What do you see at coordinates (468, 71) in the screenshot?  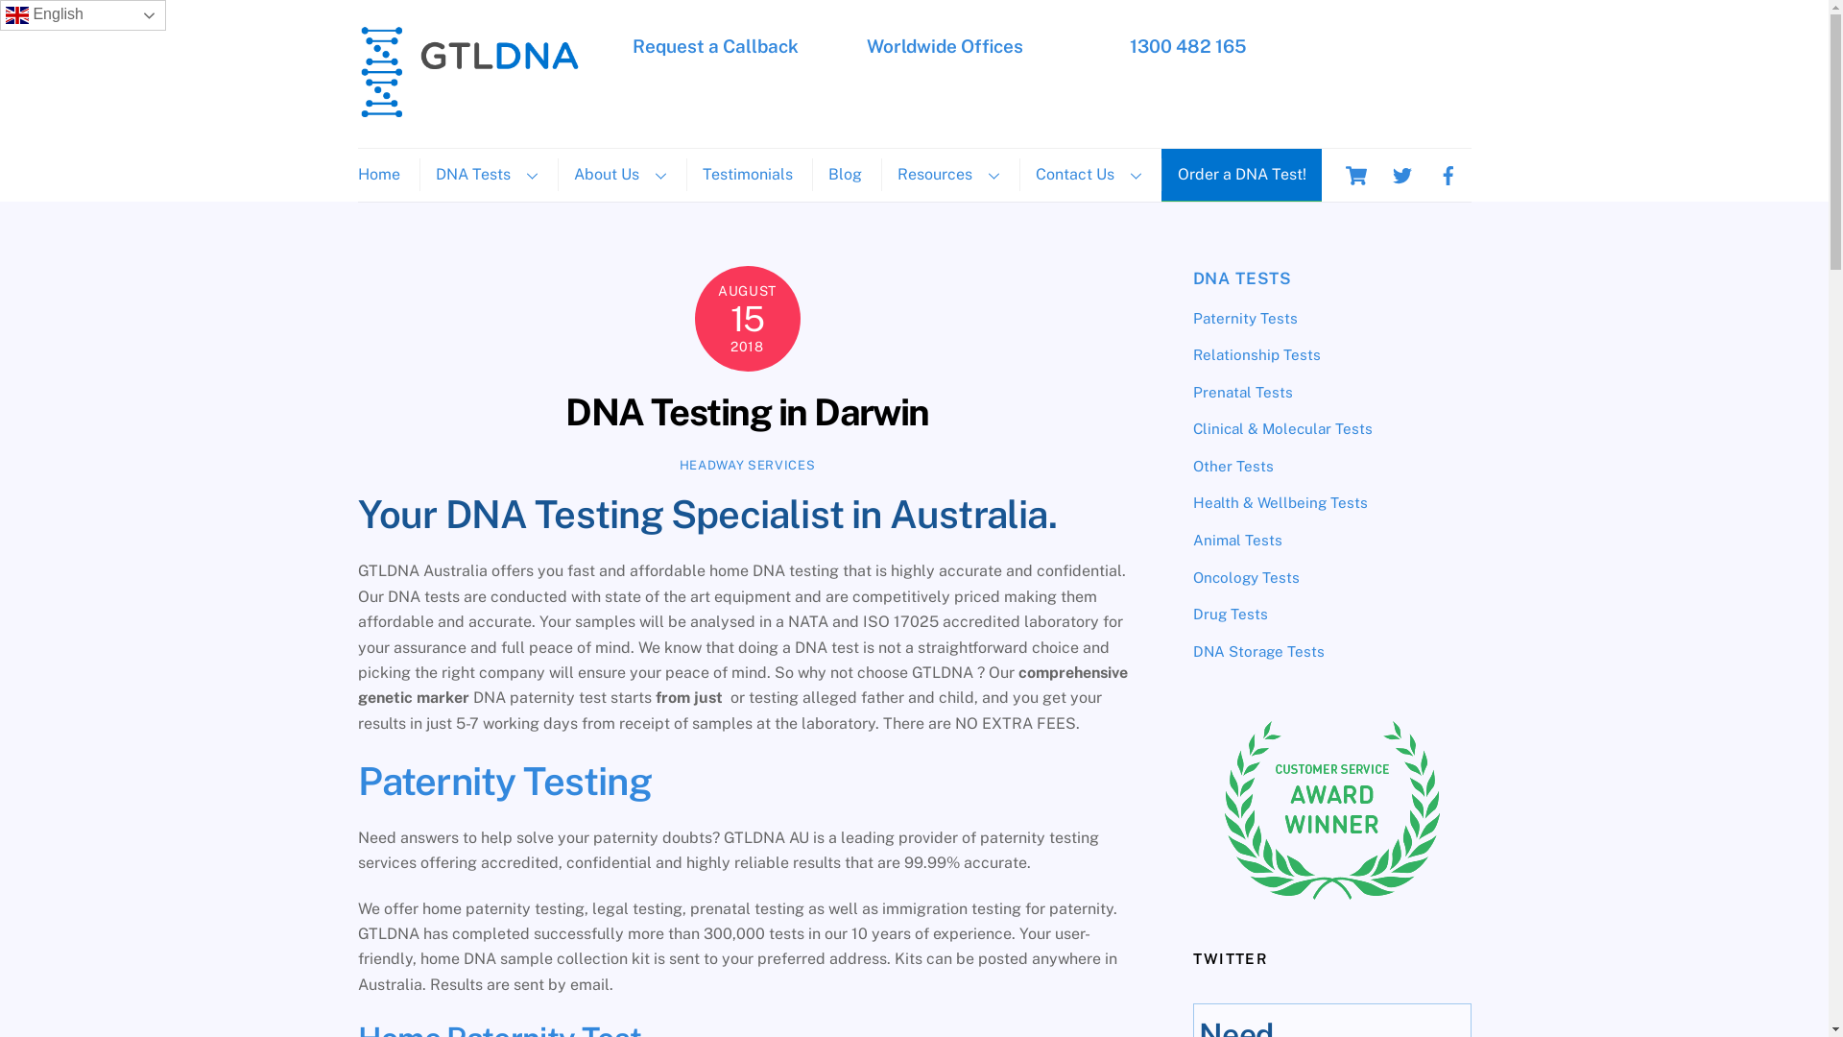 I see `gtldna-logo-dark-CROPPED` at bounding box center [468, 71].